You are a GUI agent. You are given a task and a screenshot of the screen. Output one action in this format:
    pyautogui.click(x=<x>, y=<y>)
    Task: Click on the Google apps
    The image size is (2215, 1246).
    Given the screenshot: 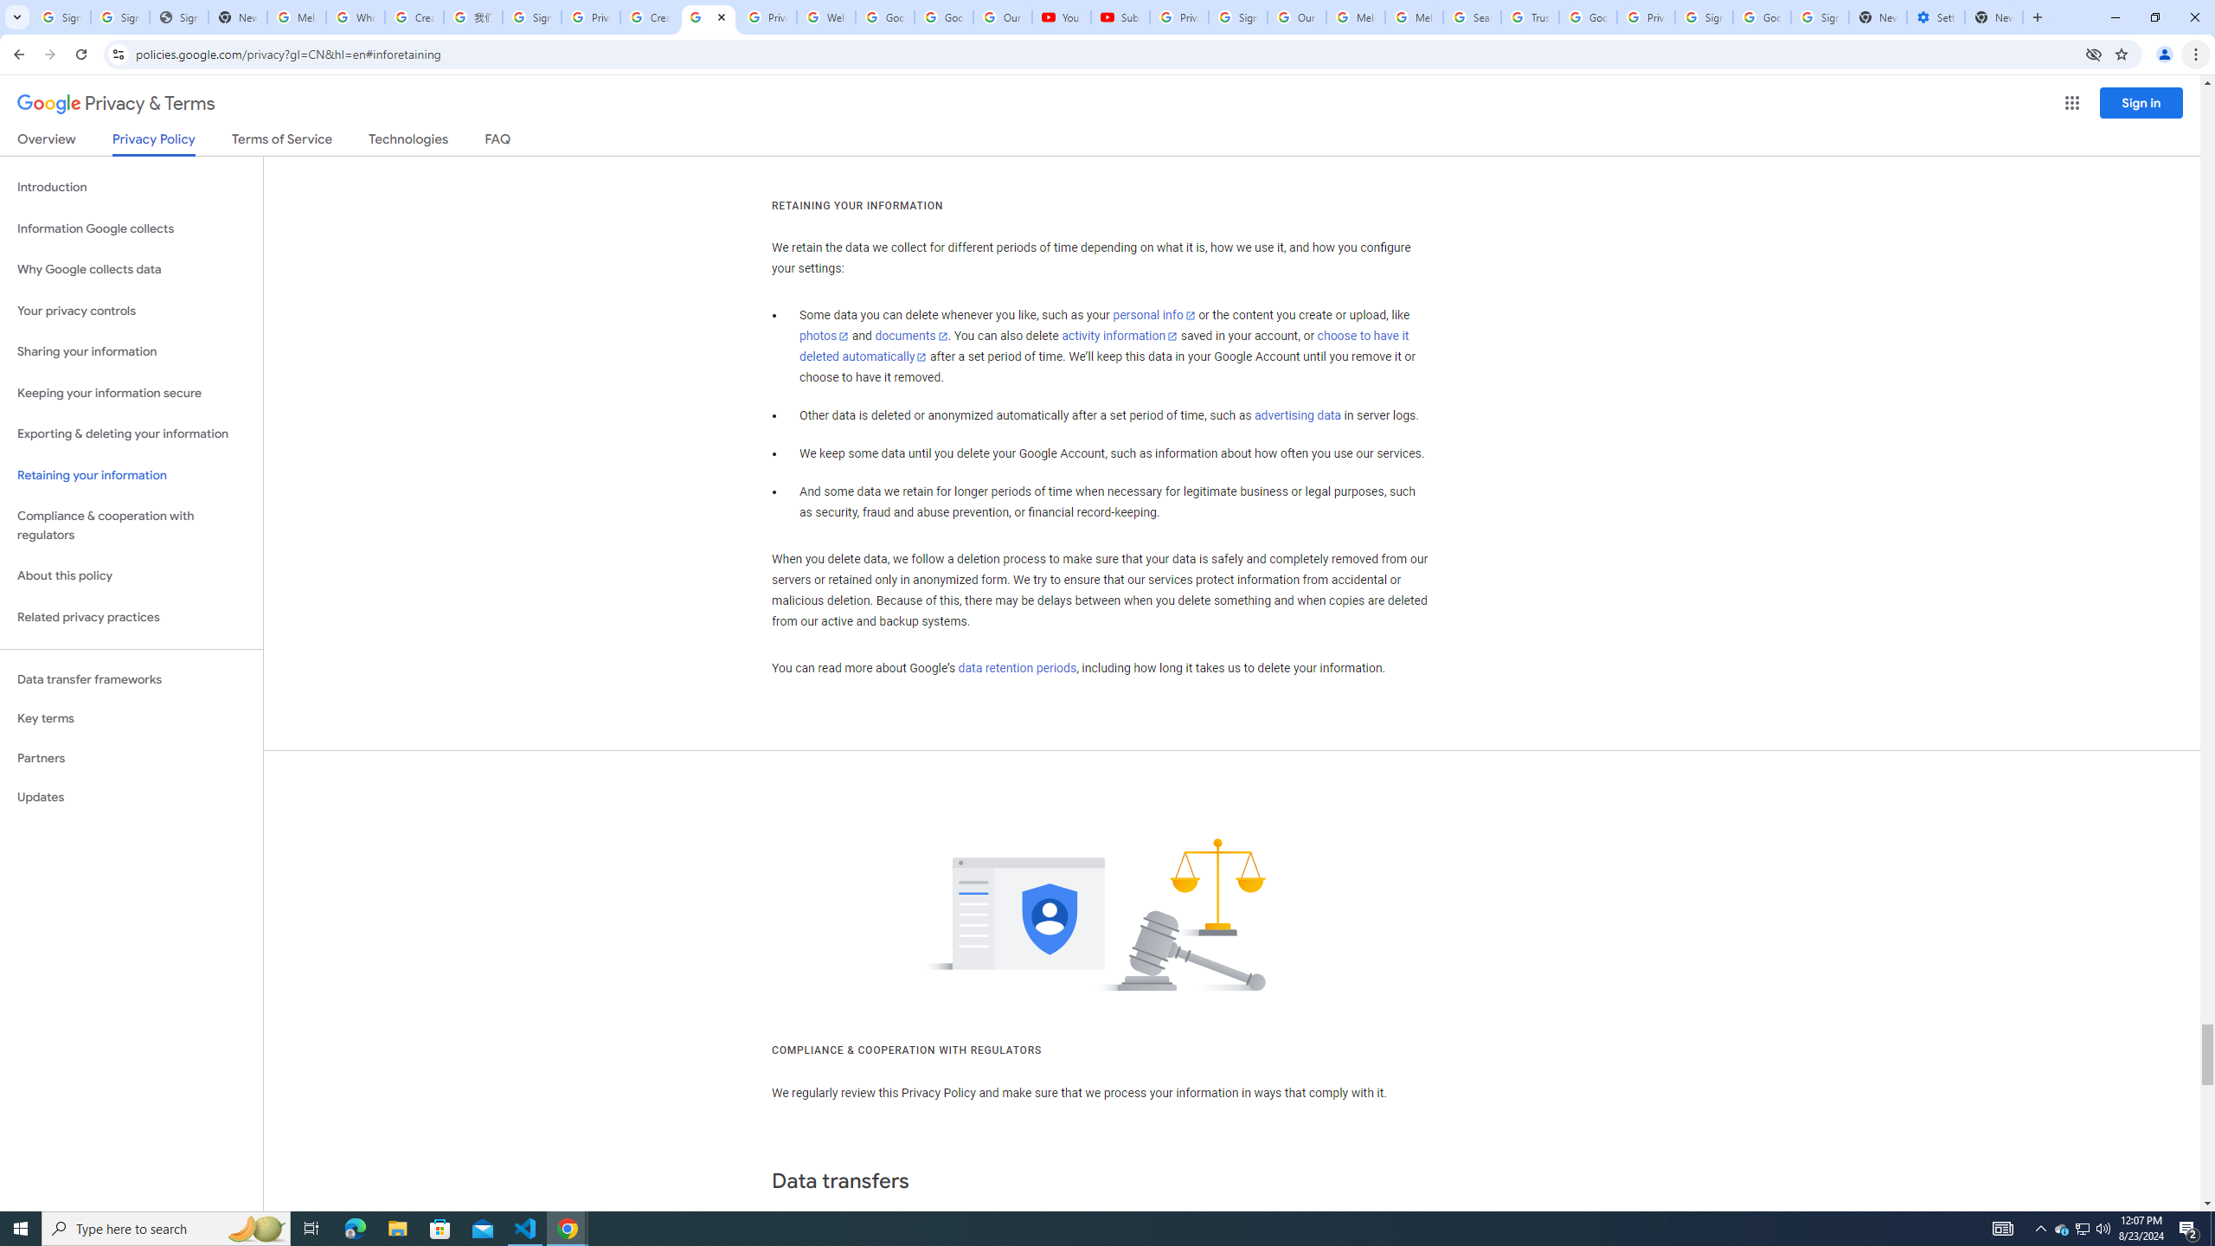 What is the action you would take?
    pyautogui.click(x=2071, y=103)
    